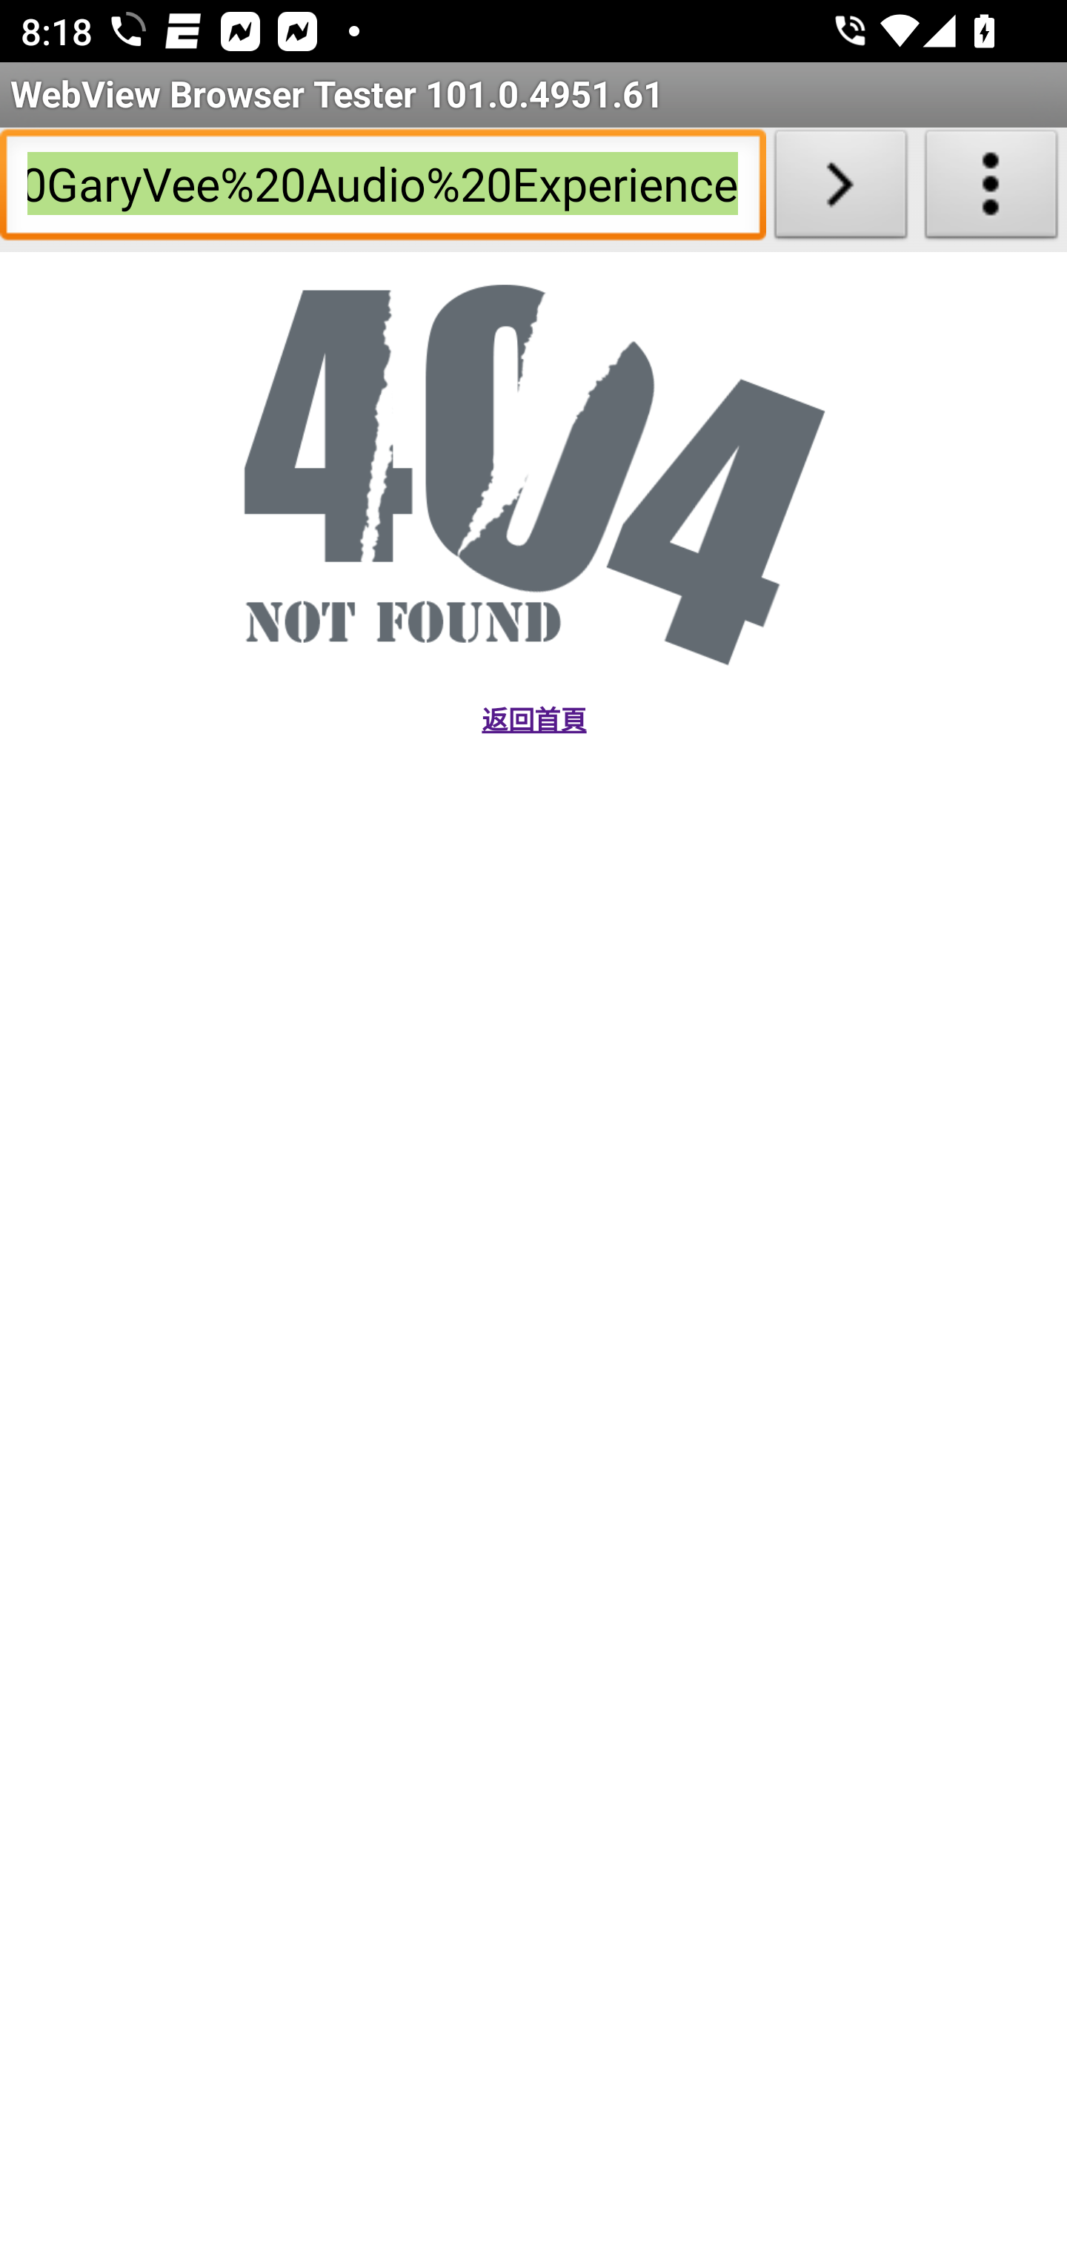  I want to click on Load URL, so click(840, 190).